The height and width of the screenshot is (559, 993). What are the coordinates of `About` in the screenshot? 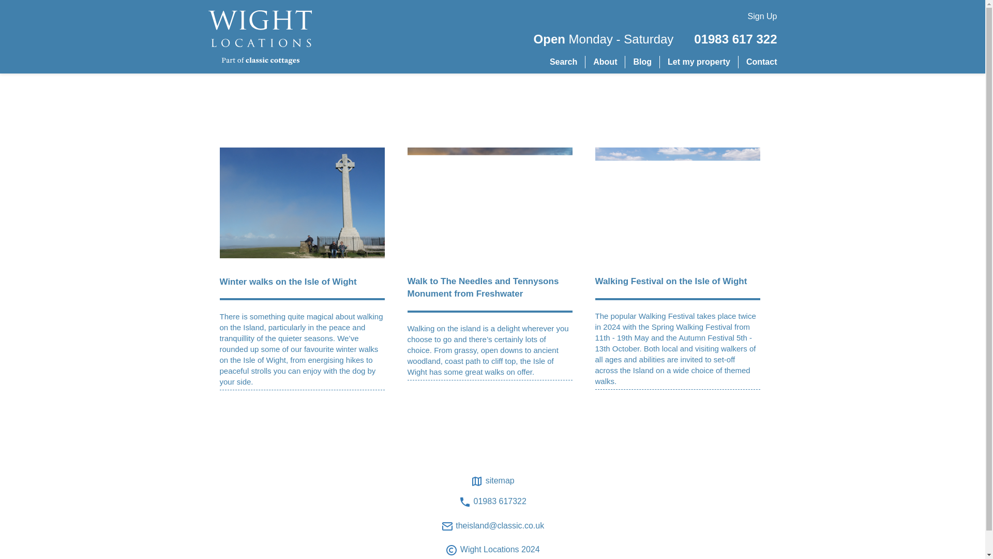 It's located at (605, 62).